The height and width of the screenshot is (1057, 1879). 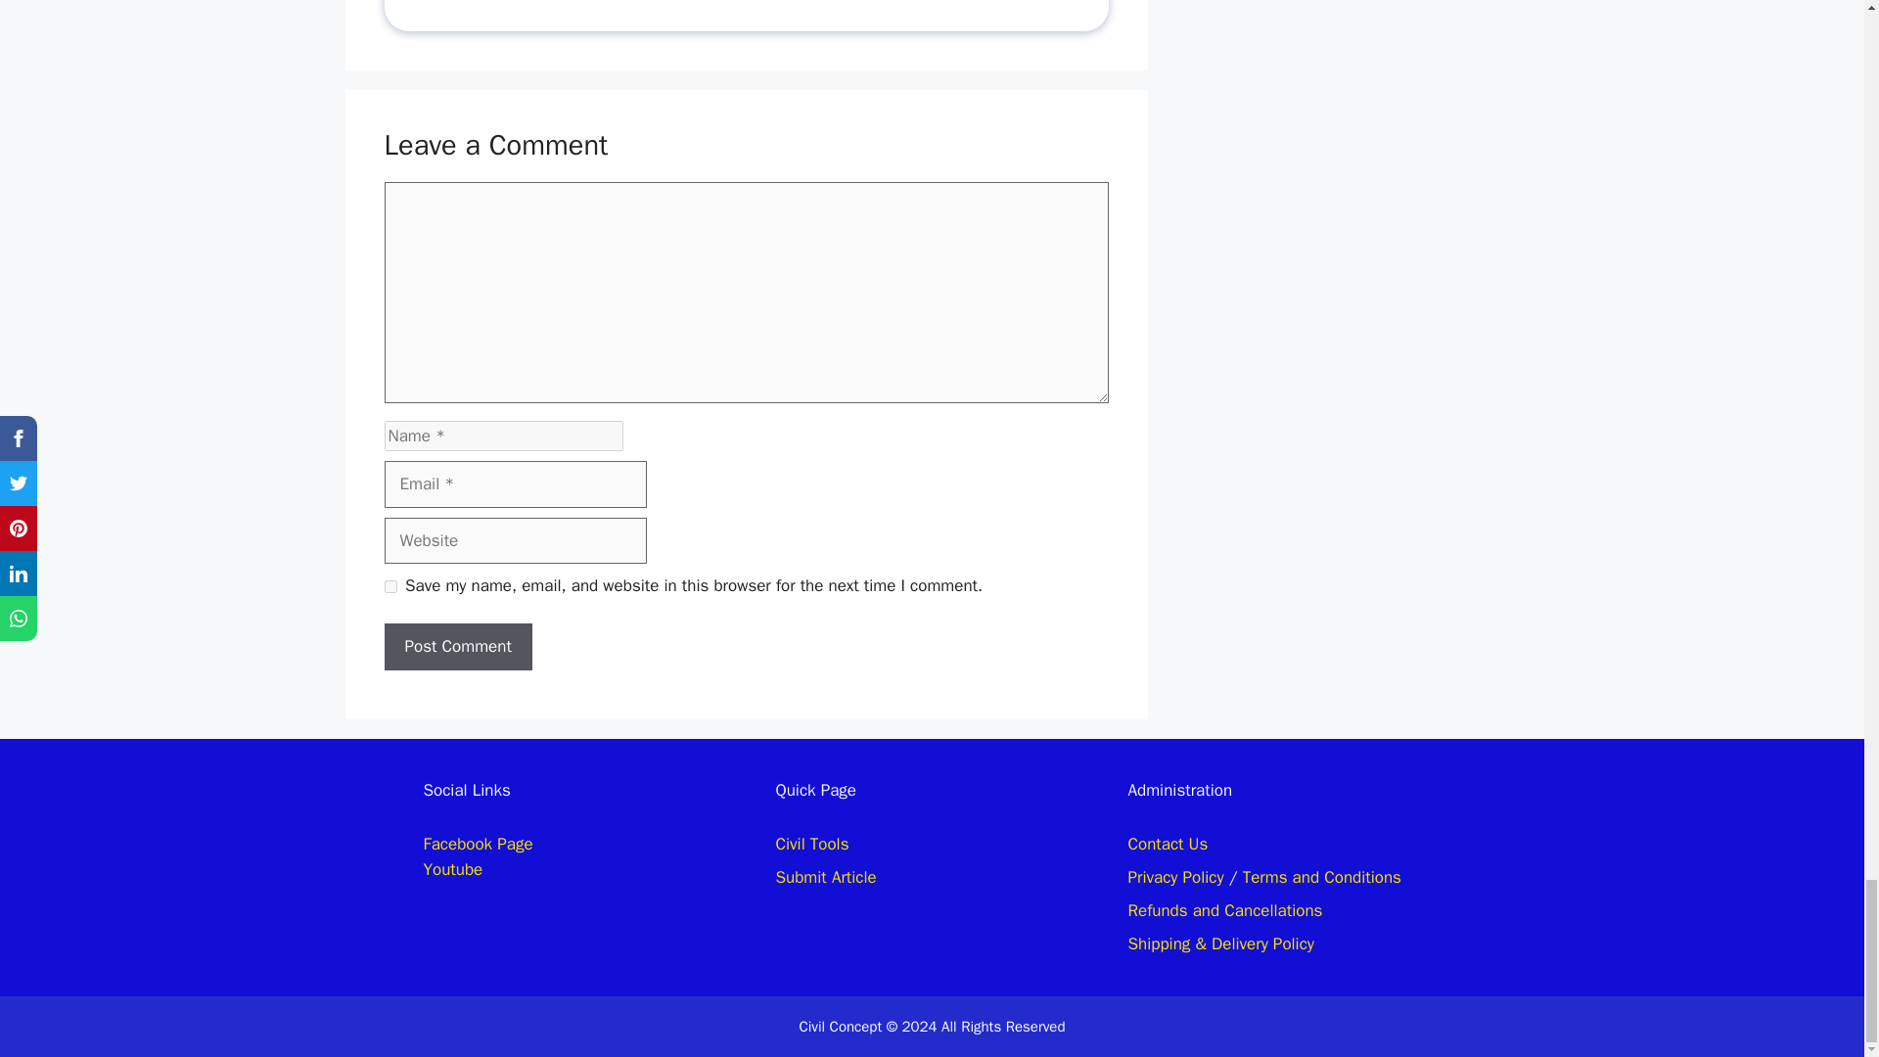 What do you see at coordinates (390, 585) in the screenshot?
I see `yes` at bounding box center [390, 585].